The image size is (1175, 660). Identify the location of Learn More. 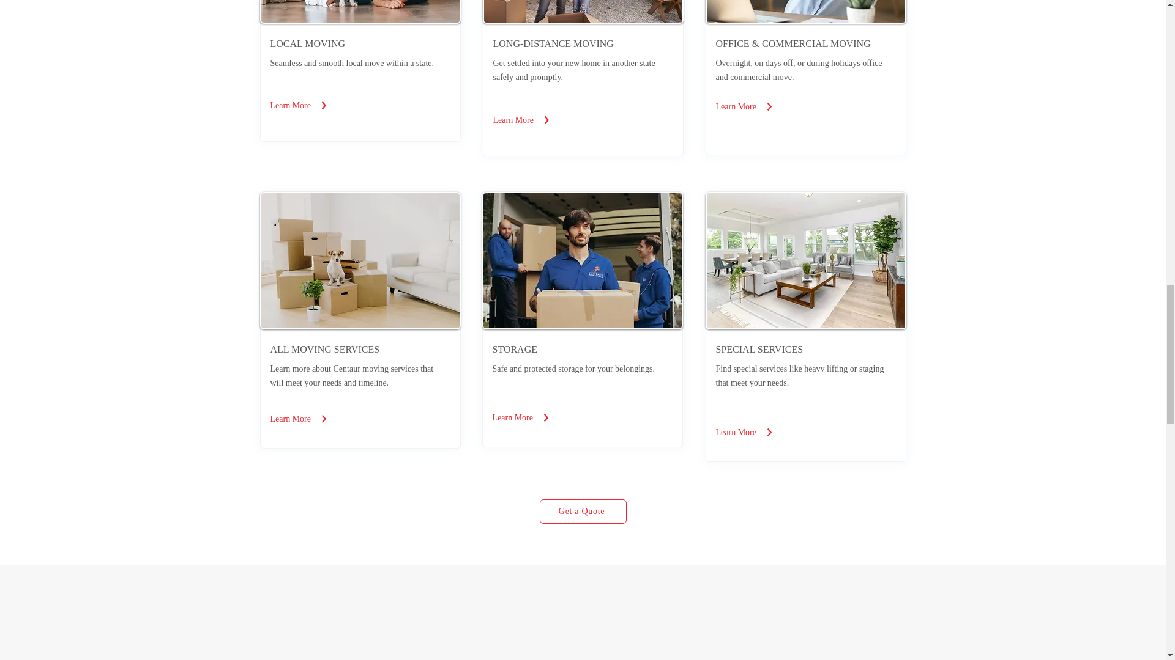
(736, 106).